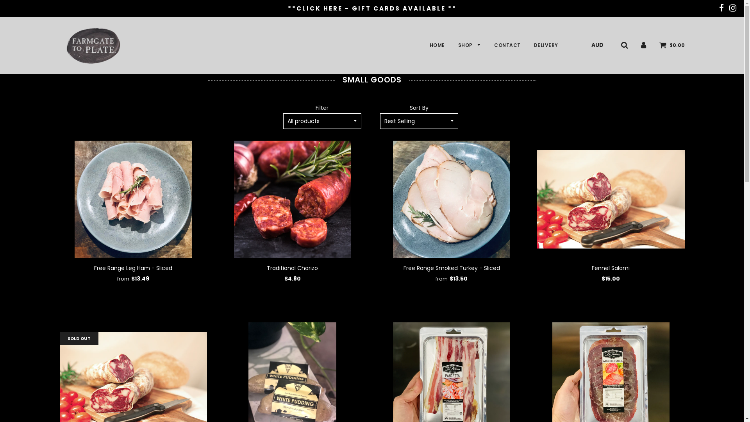  I want to click on Free Range Smoked Turkey - Sliced, so click(452, 199).